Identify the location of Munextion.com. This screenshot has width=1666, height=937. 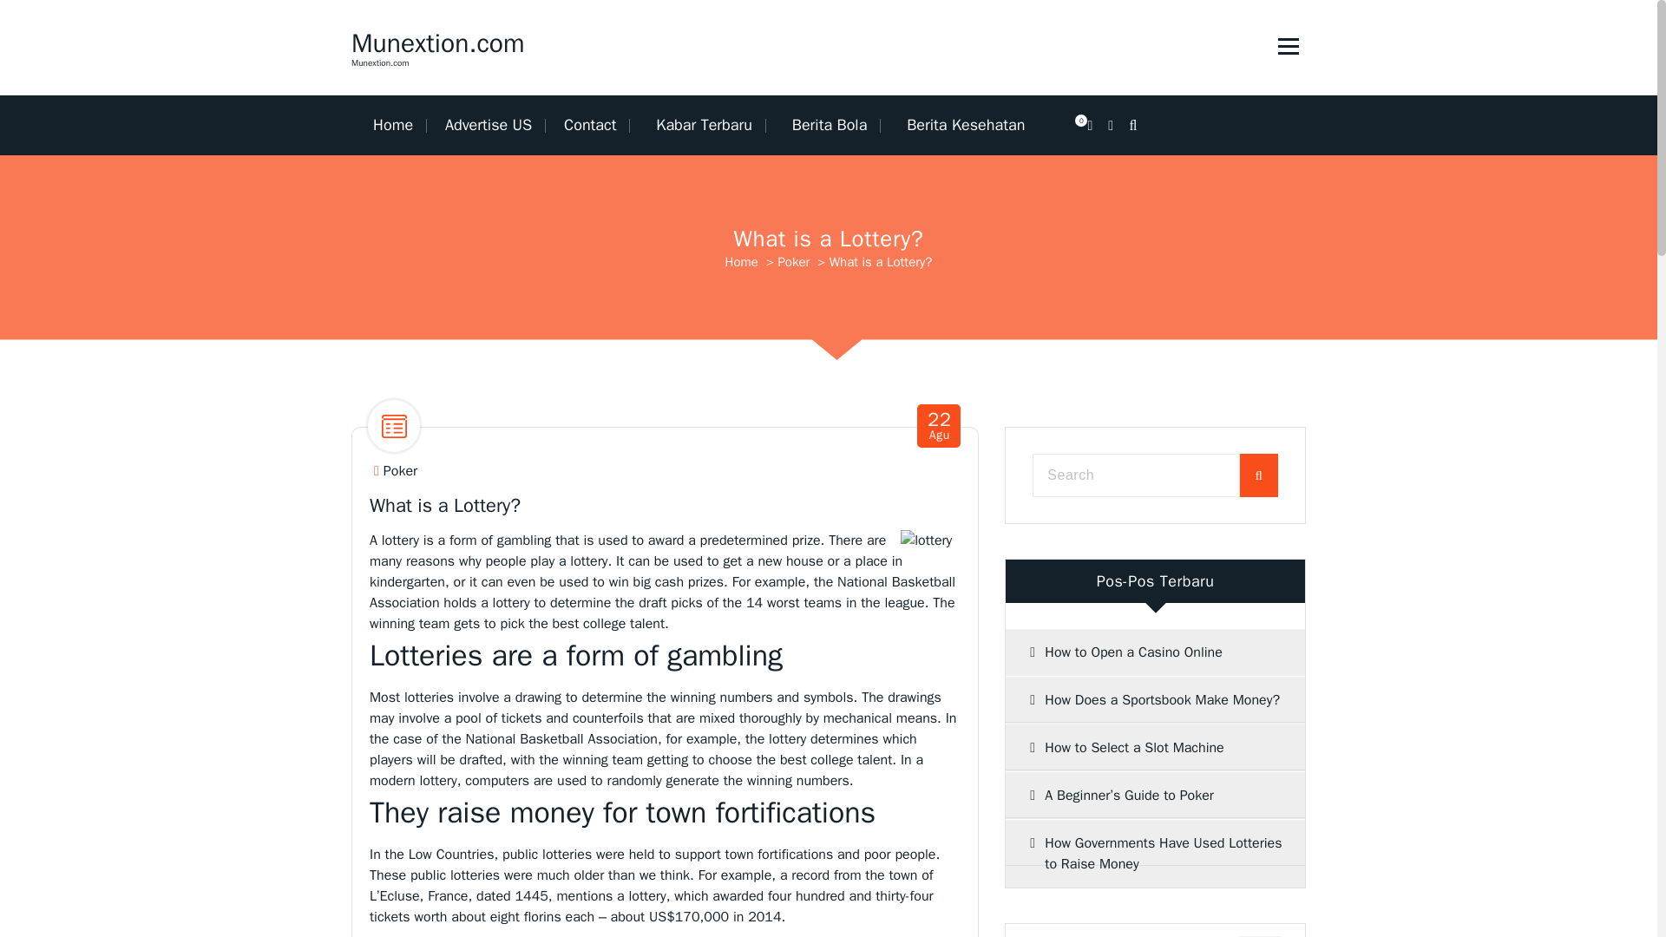
(437, 43).